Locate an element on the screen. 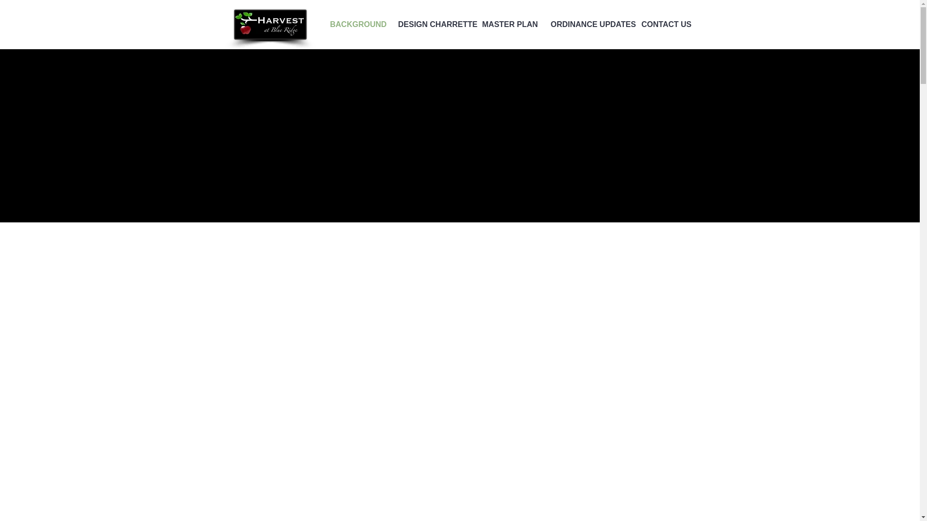 The image size is (927, 521). 254A5D53-4D67-4A08-B64C-2FDC56C7BBF6.jpe is located at coordinates (269, 25).